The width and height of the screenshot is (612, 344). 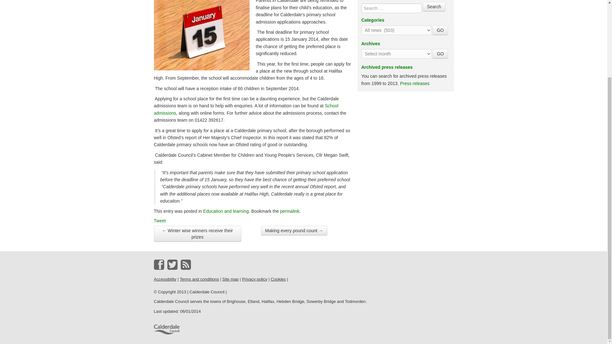 I want to click on GO, so click(x=440, y=54).